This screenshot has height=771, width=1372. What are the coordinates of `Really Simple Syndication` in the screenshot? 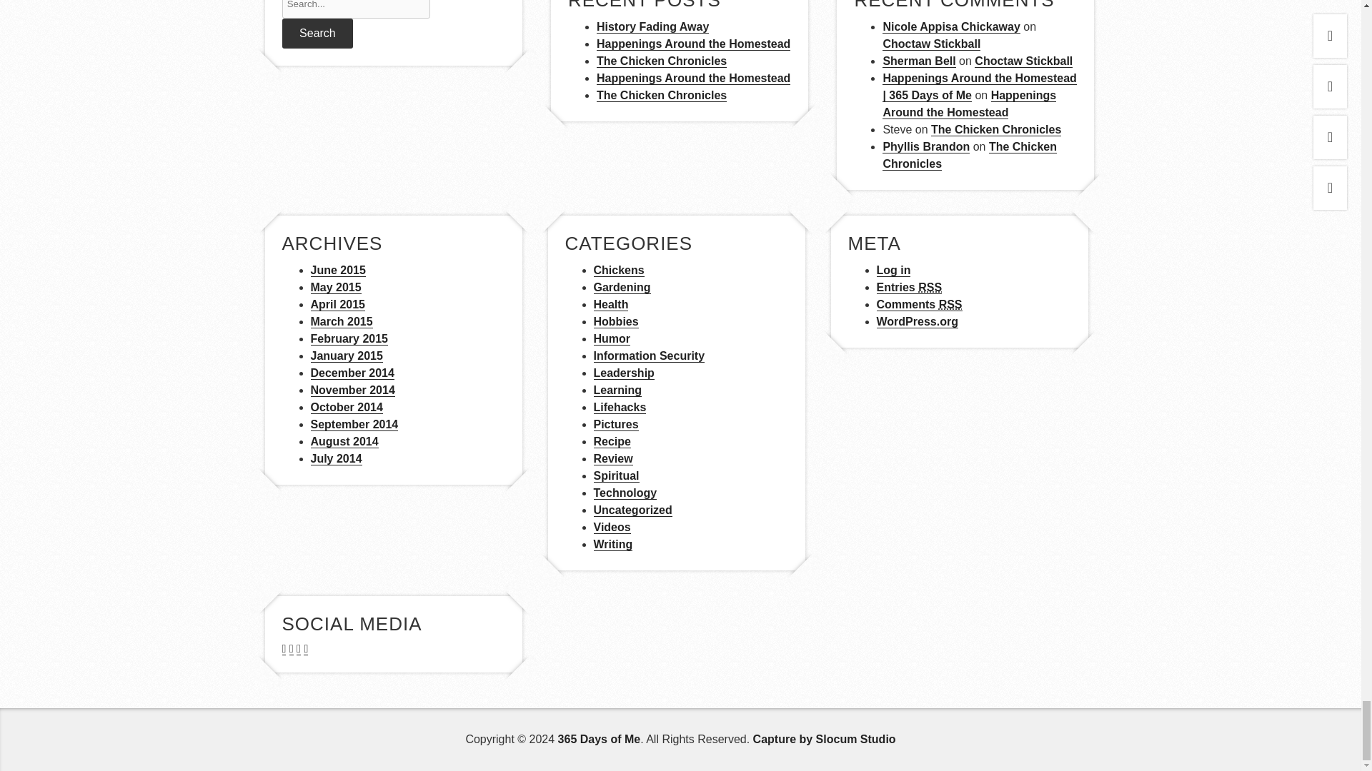 It's located at (929, 287).